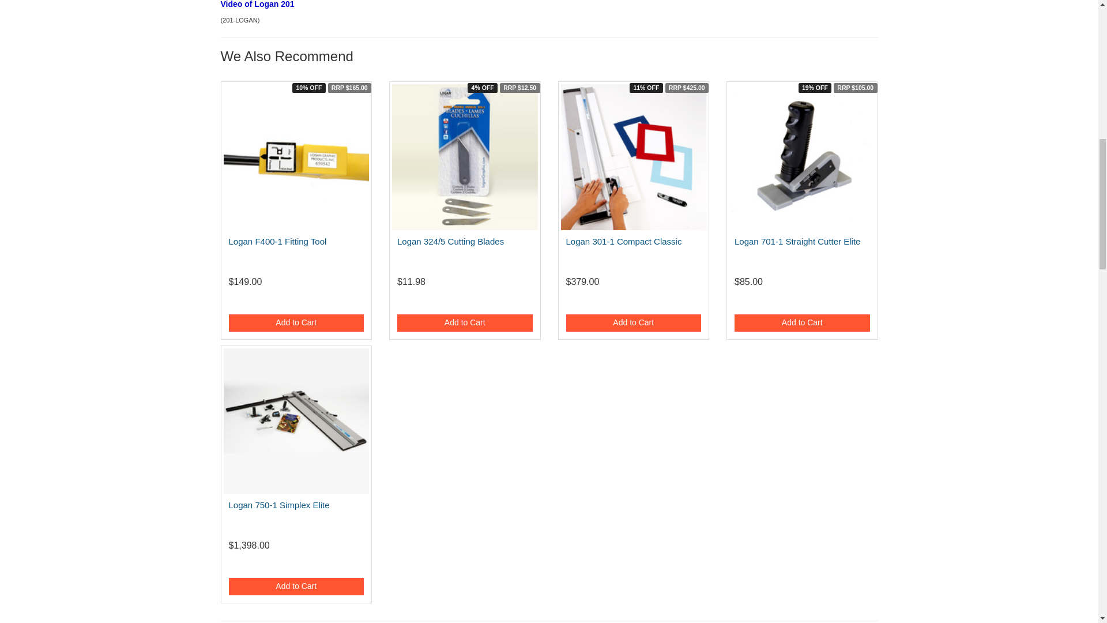  I want to click on Logan 301-1 Compact Classic, so click(624, 241).